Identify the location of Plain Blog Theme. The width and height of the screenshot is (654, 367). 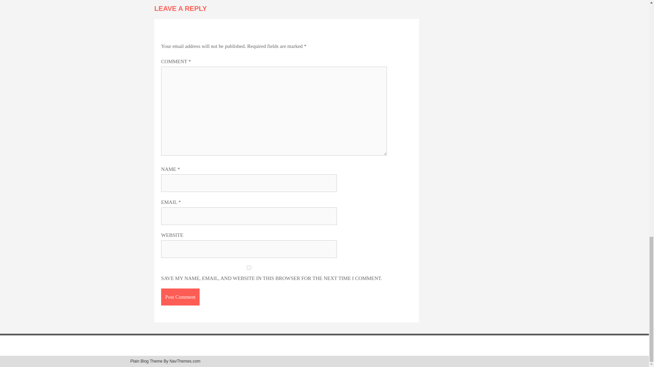
(146, 361).